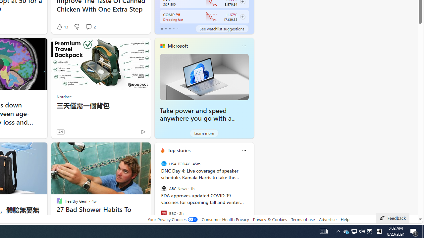  What do you see at coordinates (393, 218) in the screenshot?
I see `Feedback` at bounding box center [393, 218].